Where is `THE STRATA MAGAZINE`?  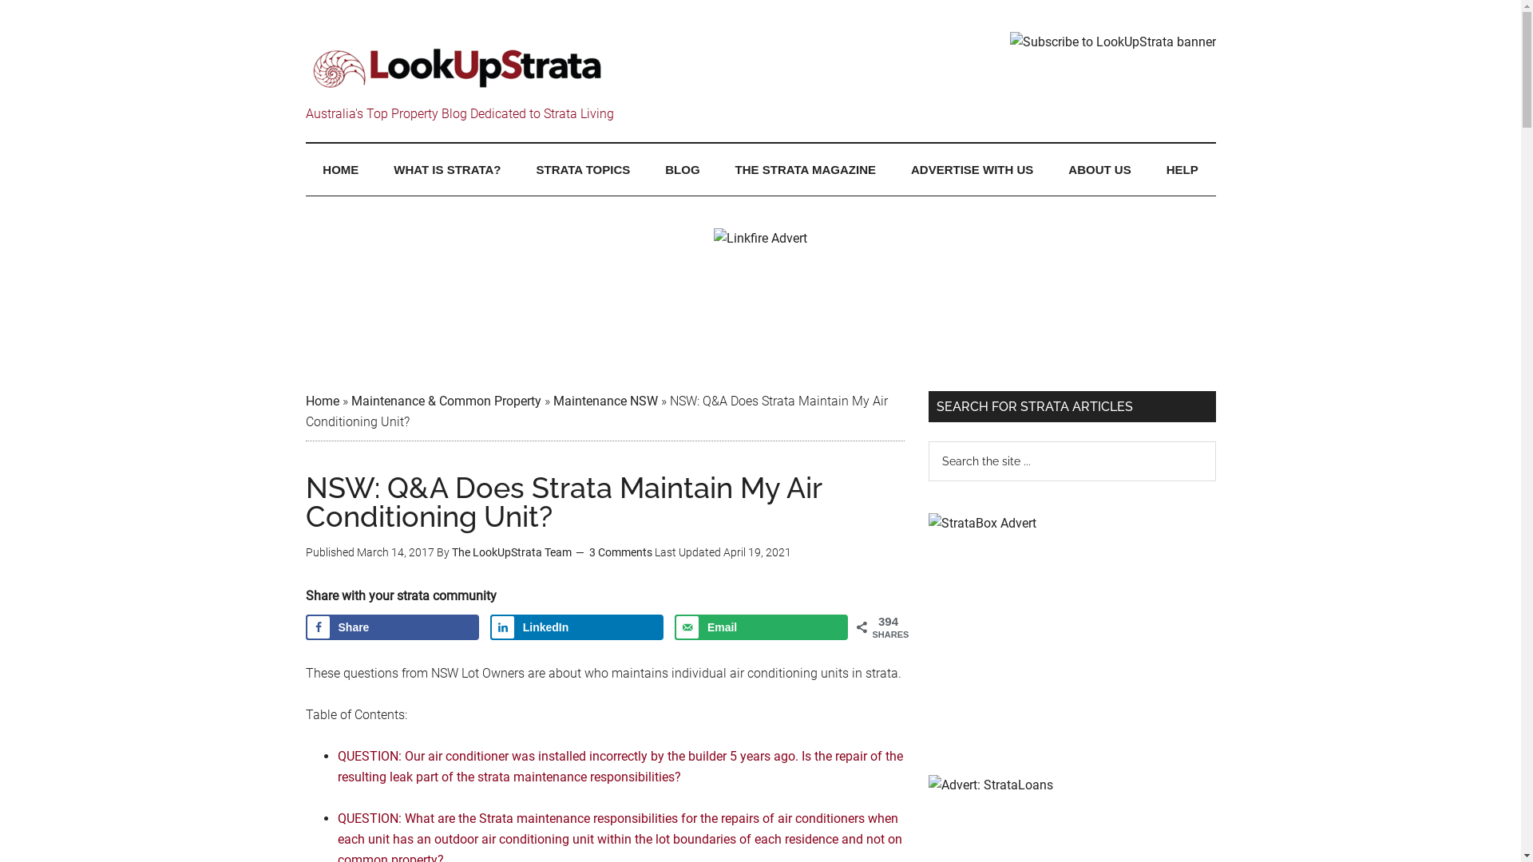
THE STRATA MAGAZINE is located at coordinates (806, 169).